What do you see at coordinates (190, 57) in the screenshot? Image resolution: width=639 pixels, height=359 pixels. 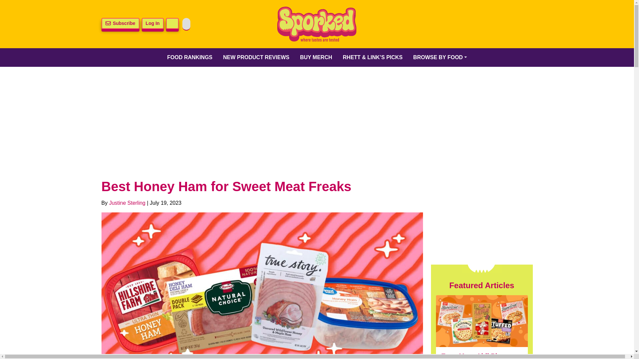 I see `FOOD RANKINGS` at bounding box center [190, 57].